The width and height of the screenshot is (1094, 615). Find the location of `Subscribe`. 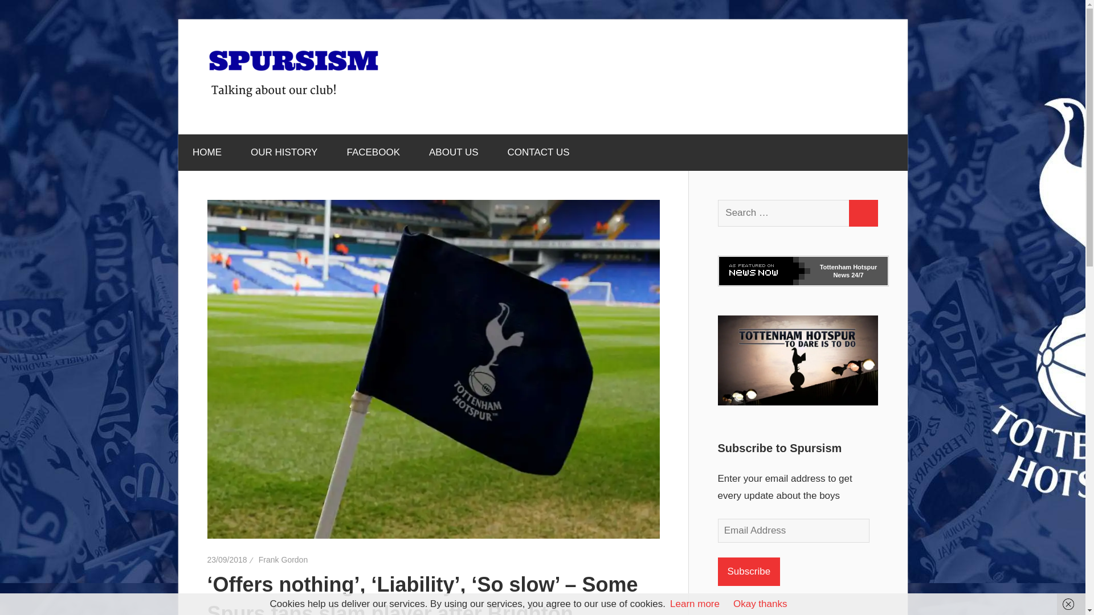

Subscribe is located at coordinates (749, 572).